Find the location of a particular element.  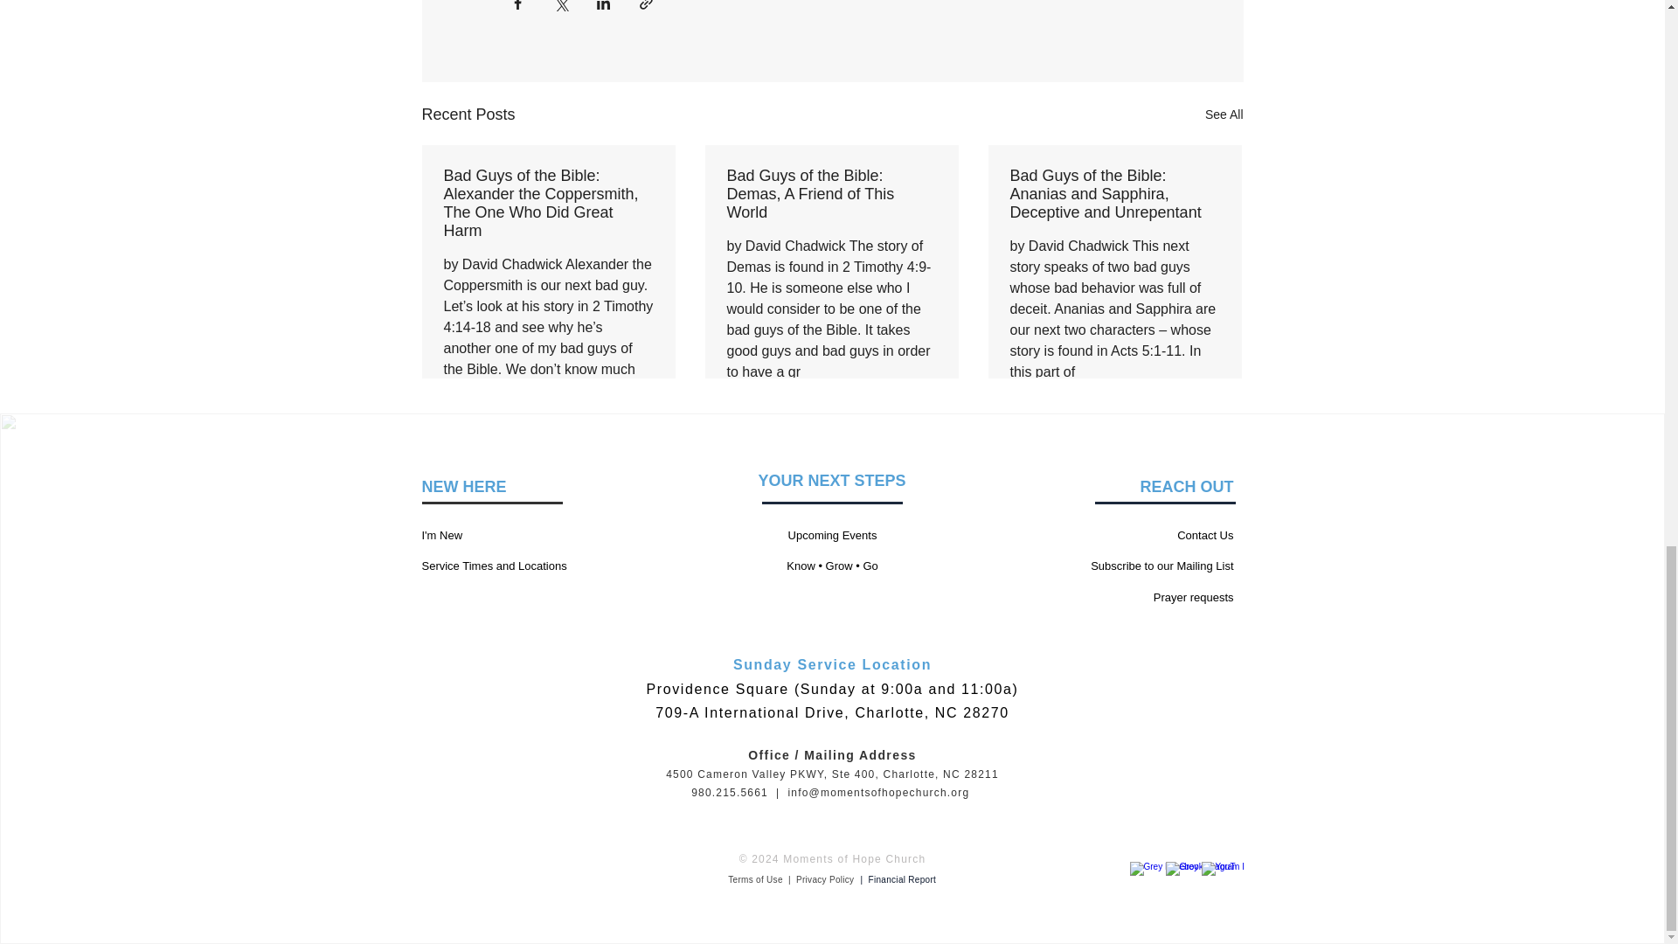

Upcoming Events is located at coordinates (833, 535).